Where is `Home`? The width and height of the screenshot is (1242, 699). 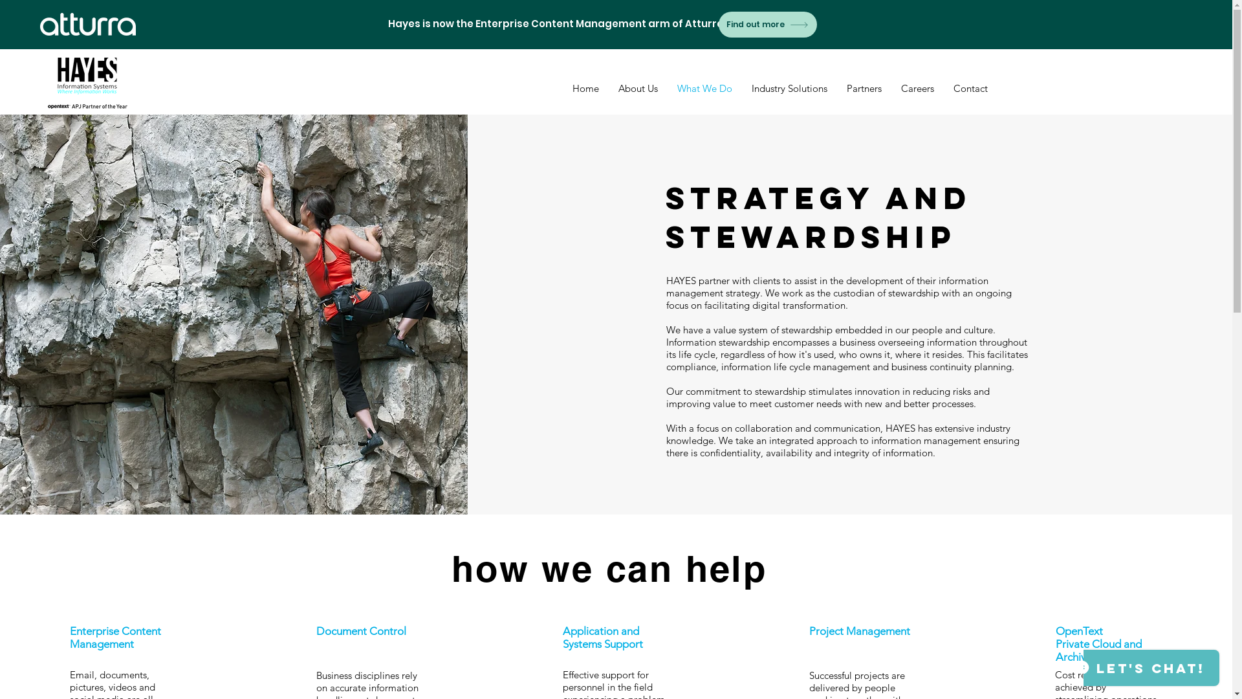 Home is located at coordinates (586, 89).